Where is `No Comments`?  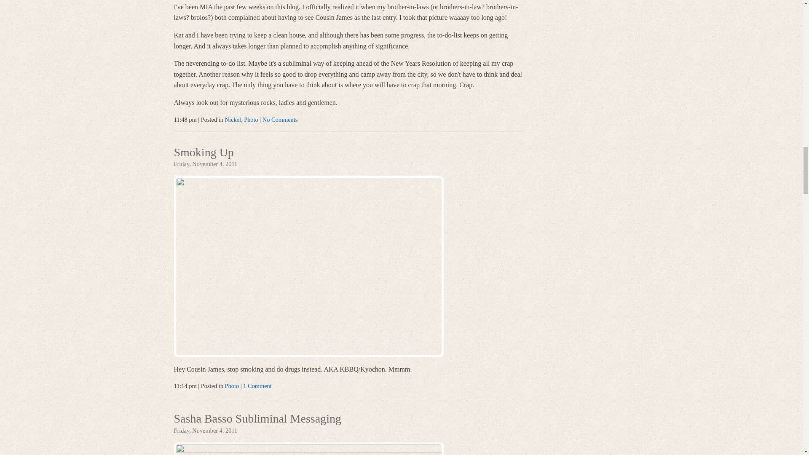
No Comments is located at coordinates (280, 120).